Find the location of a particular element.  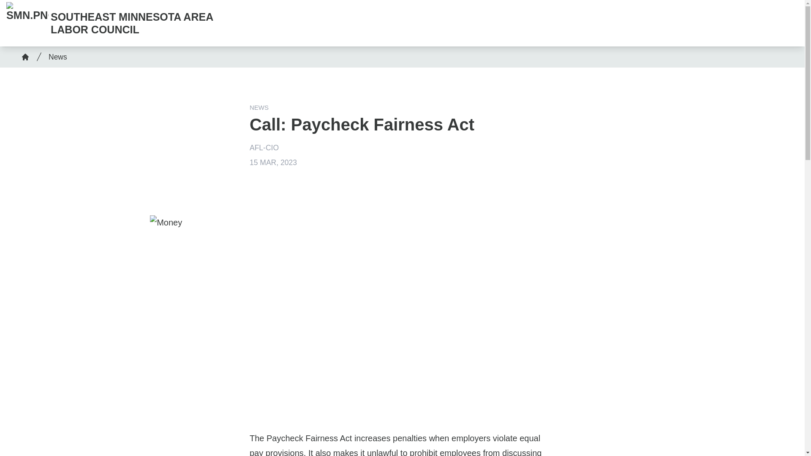

Wednesday, March 15, 2023 - 14:51 is located at coordinates (273, 162).